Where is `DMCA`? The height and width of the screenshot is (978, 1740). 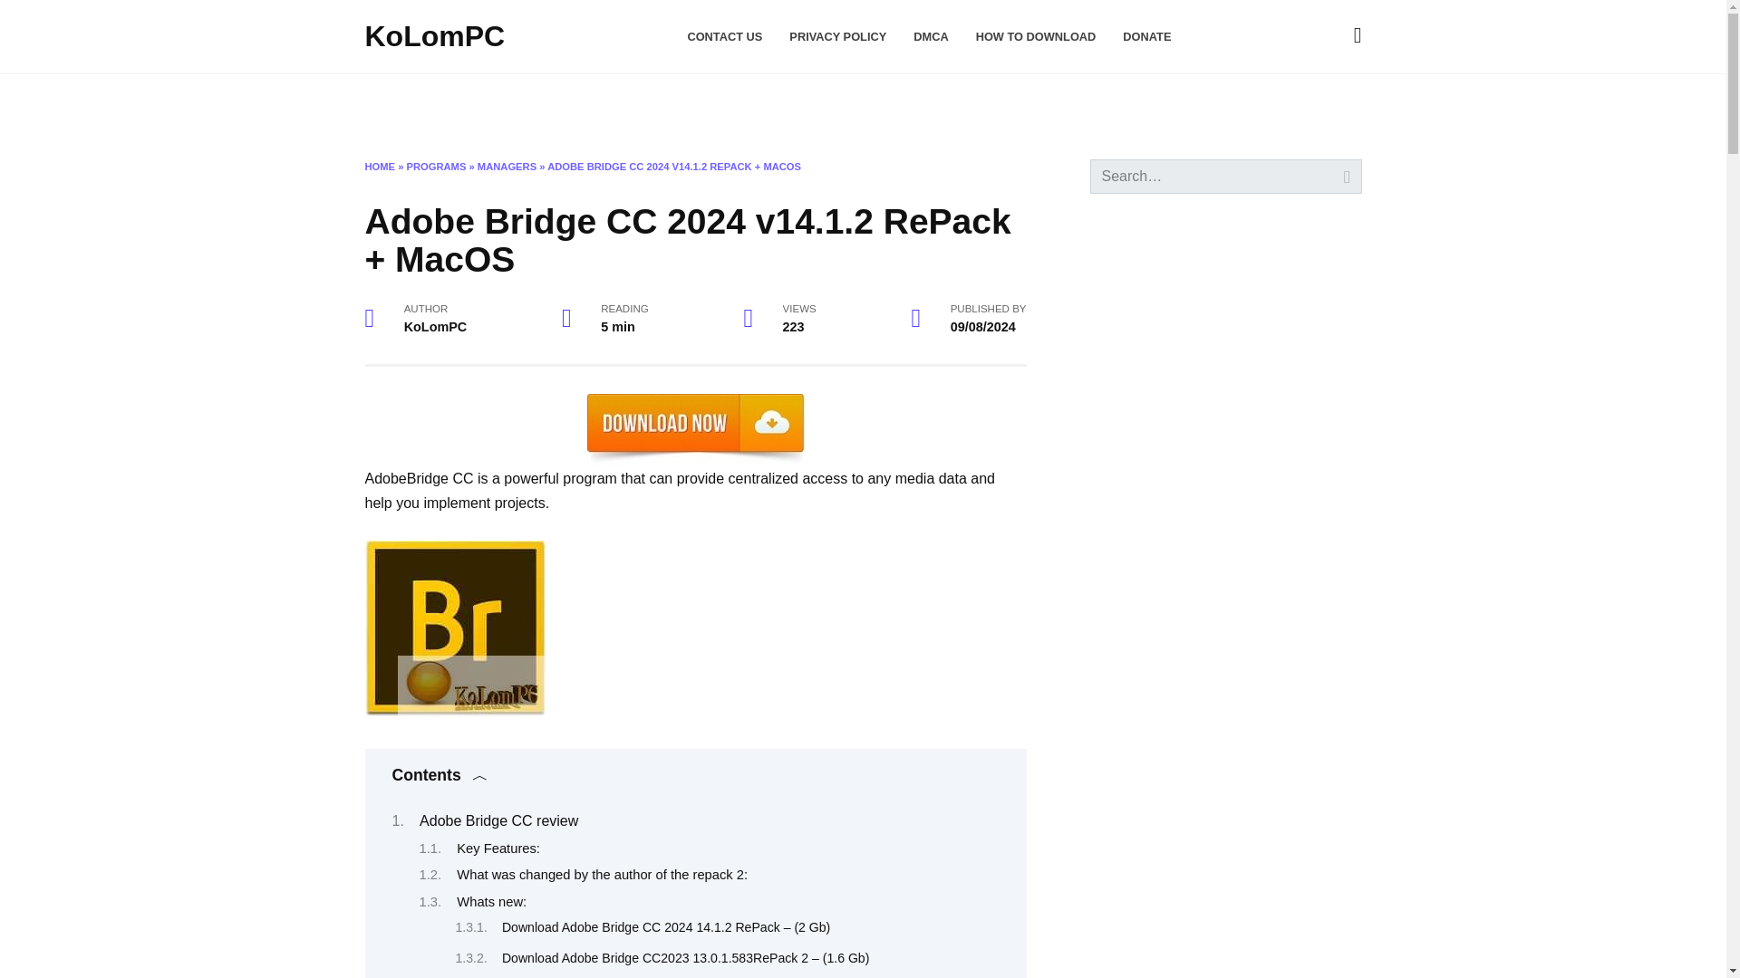
DMCA is located at coordinates (931, 36).